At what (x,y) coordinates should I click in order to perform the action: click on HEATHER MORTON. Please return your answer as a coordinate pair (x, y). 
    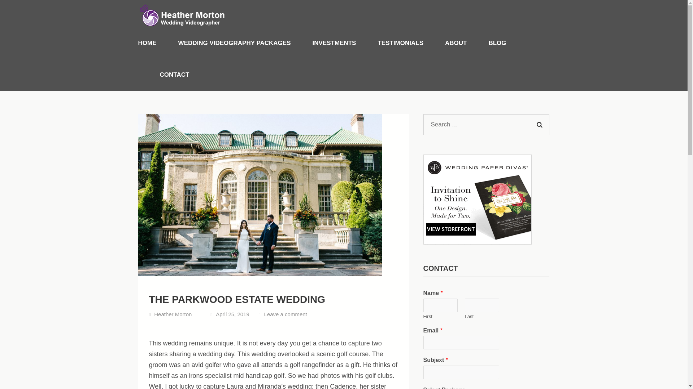
    Looking at the image, I should click on (199, 34).